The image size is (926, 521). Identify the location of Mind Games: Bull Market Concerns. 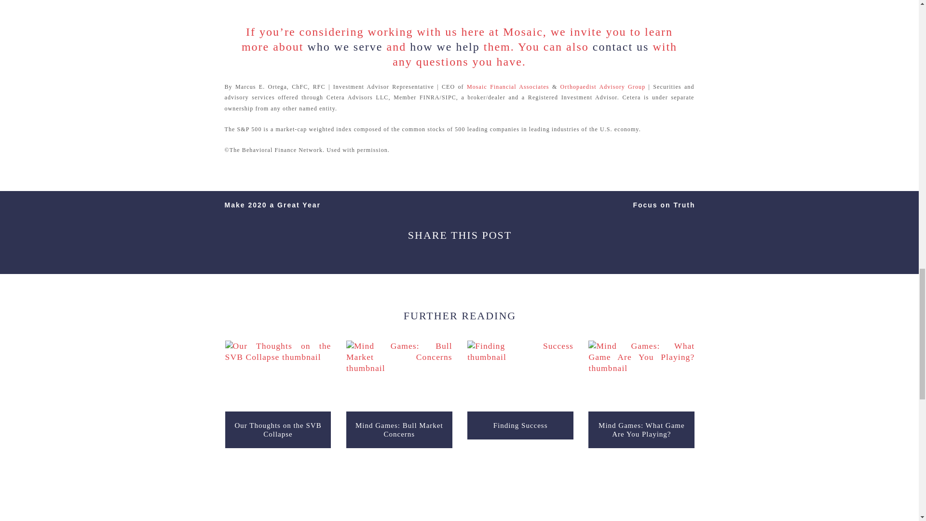
(399, 429).